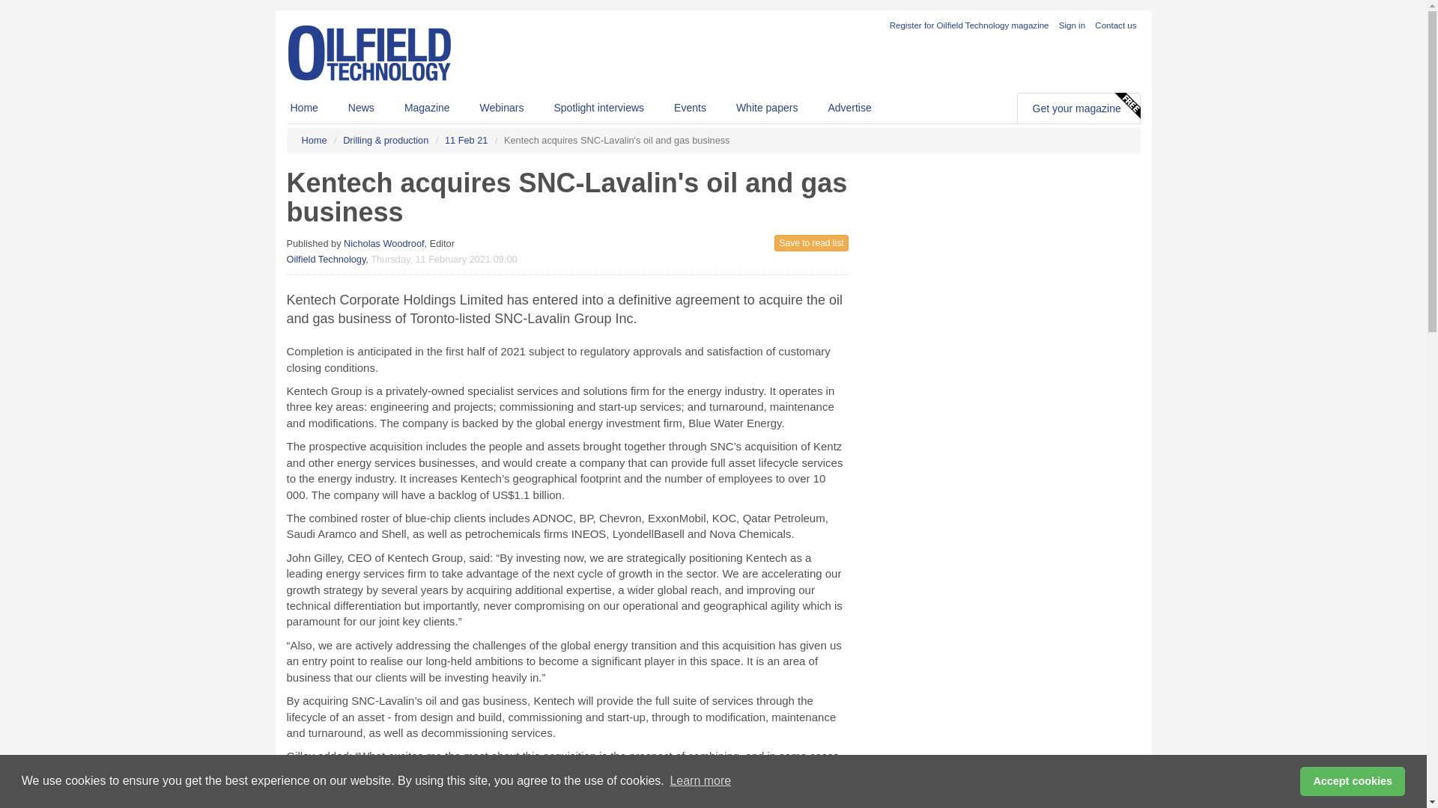 Image resolution: width=1438 pixels, height=808 pixels. What do you see at coordinates (427, 108) in the screenshot?
I see `Magazine` at bounding box center [427, 108].